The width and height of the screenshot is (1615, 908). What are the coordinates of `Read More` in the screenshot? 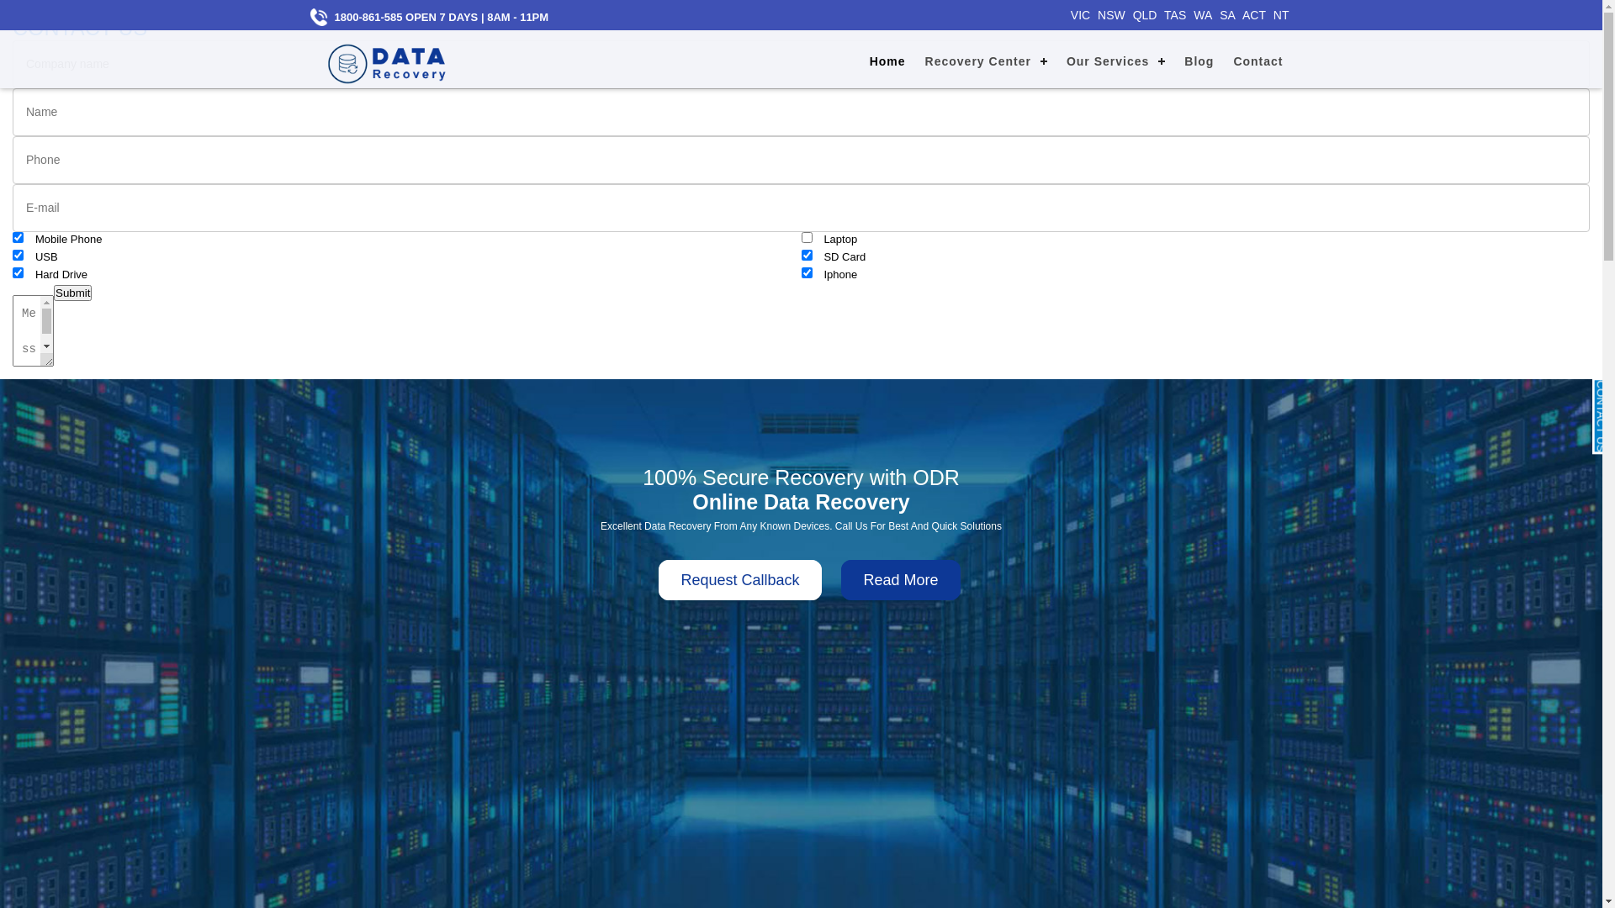 It's located at (900, 580).